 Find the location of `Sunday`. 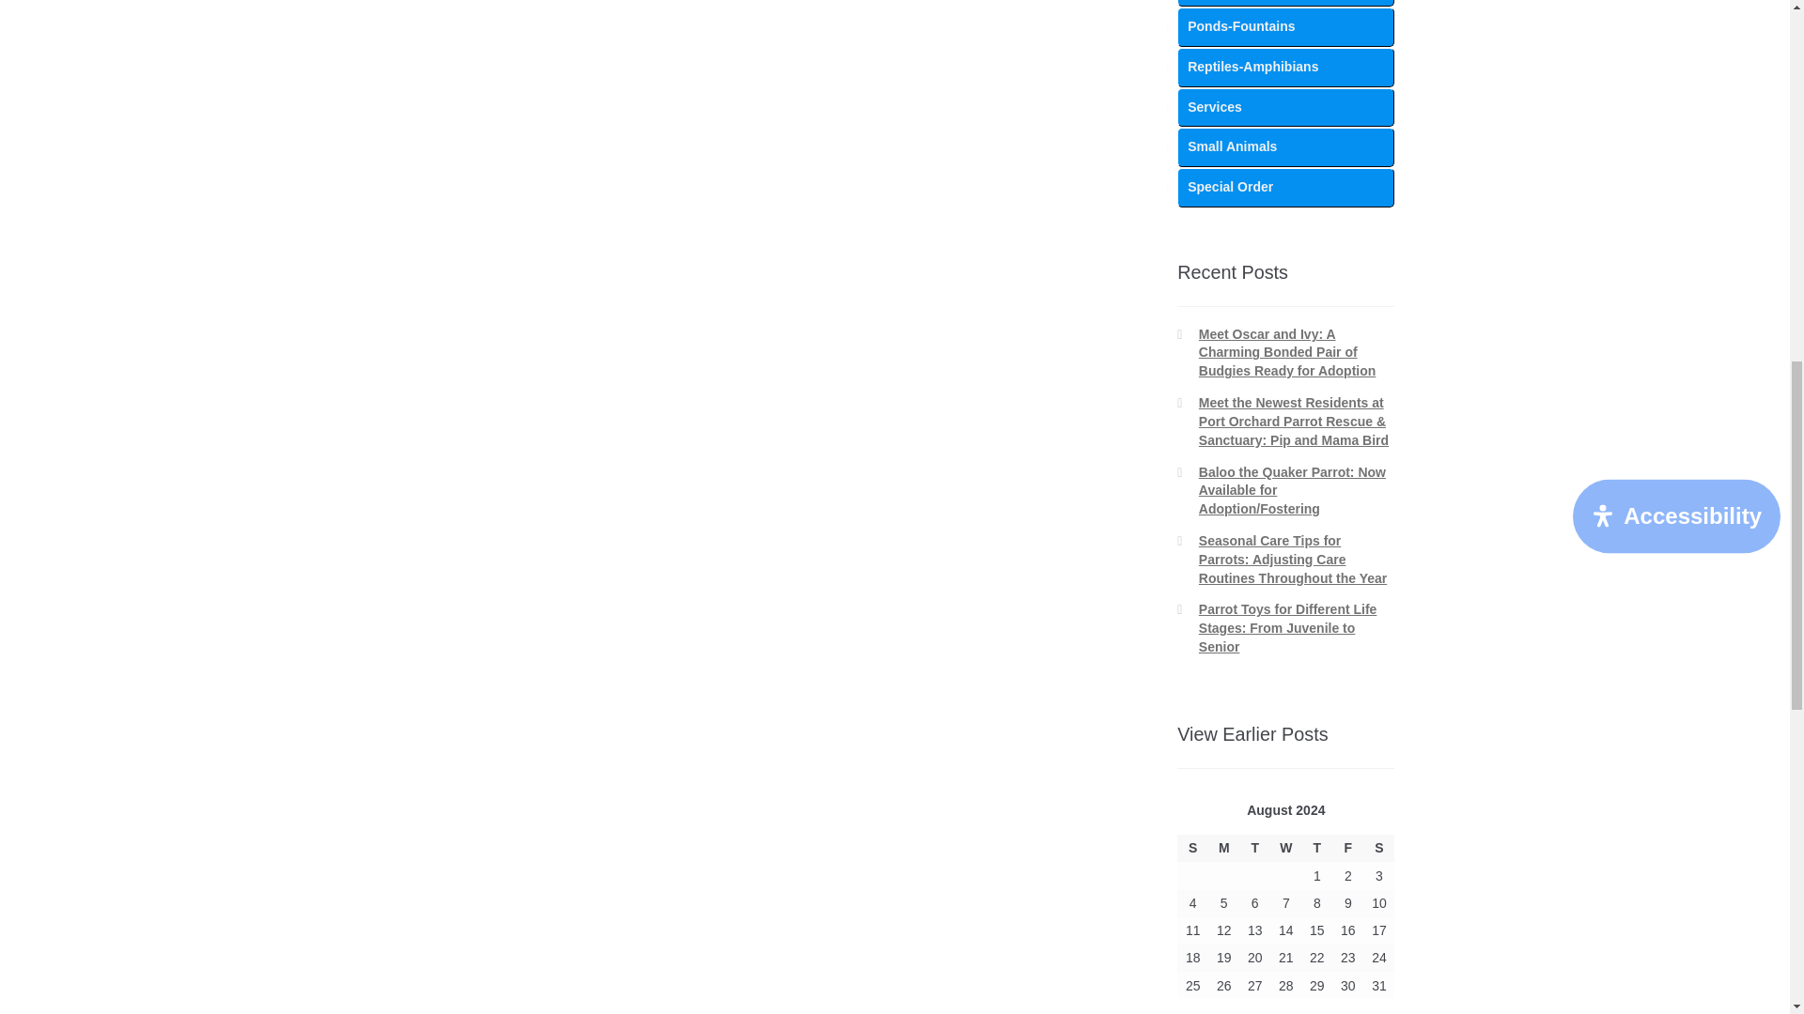

Sunday is located at coordinates (1193, 848).